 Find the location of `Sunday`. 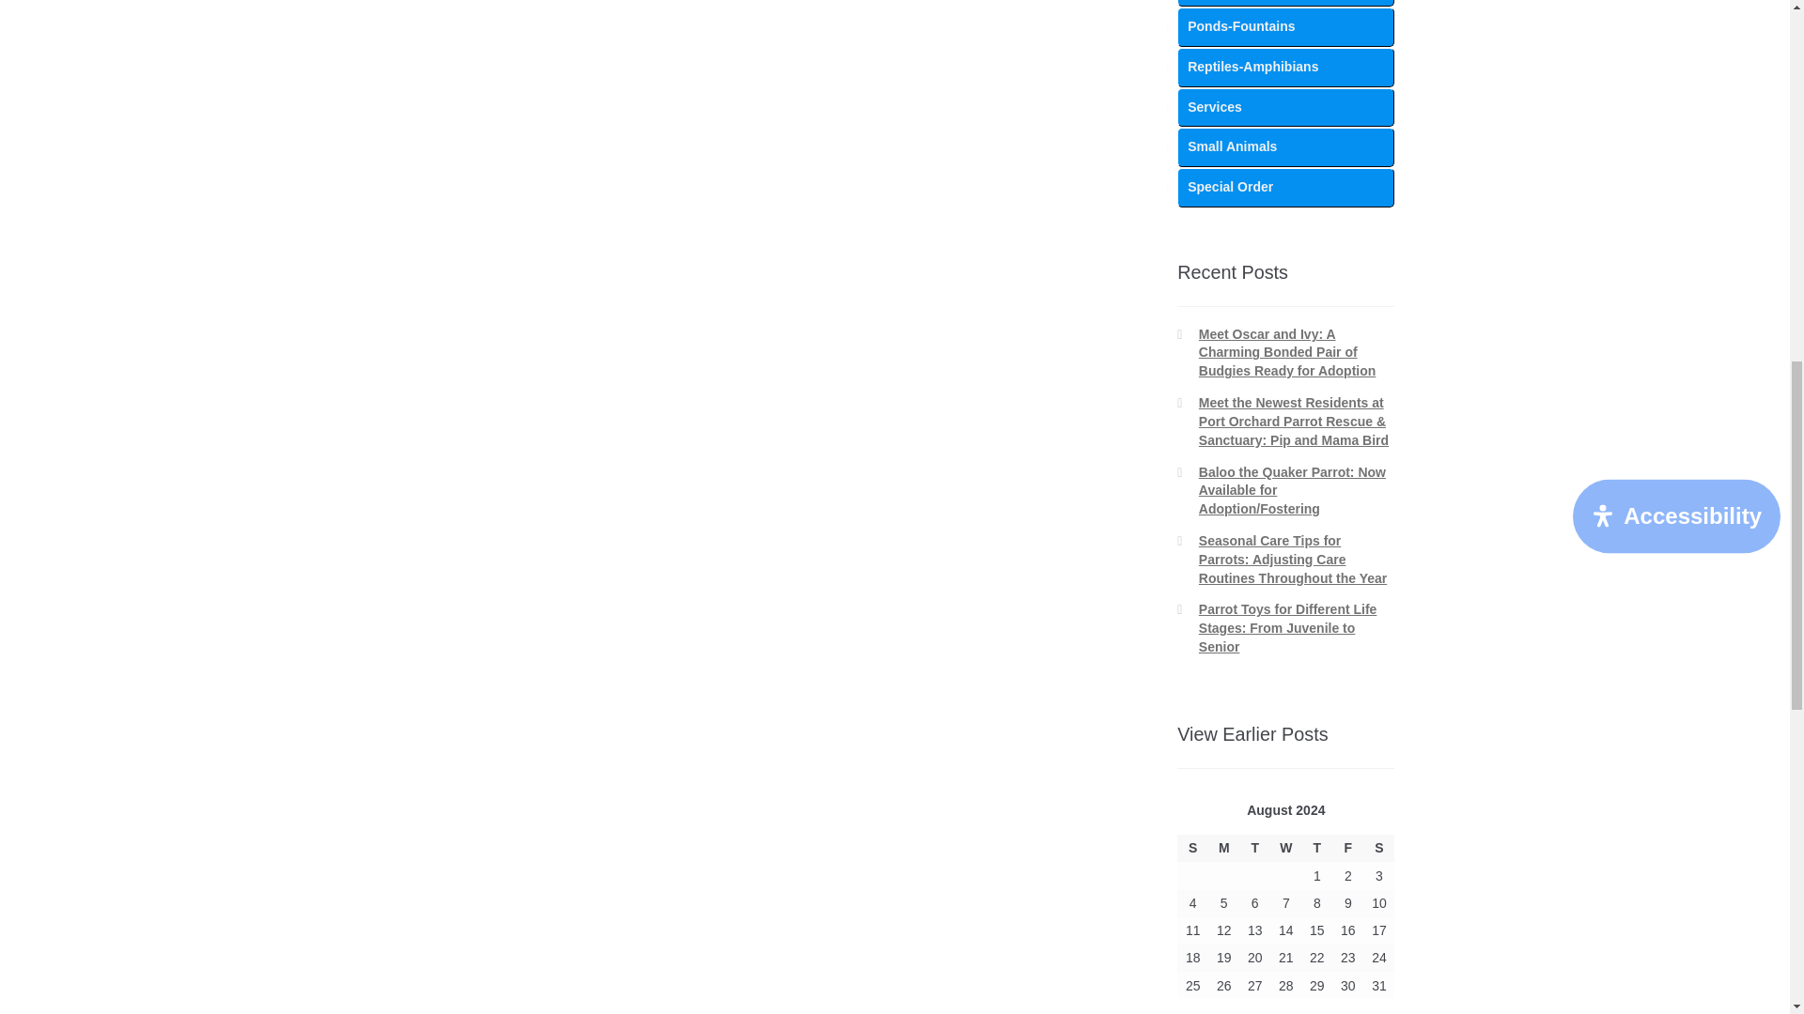

Sunday is located at coordinates (1193, 848).